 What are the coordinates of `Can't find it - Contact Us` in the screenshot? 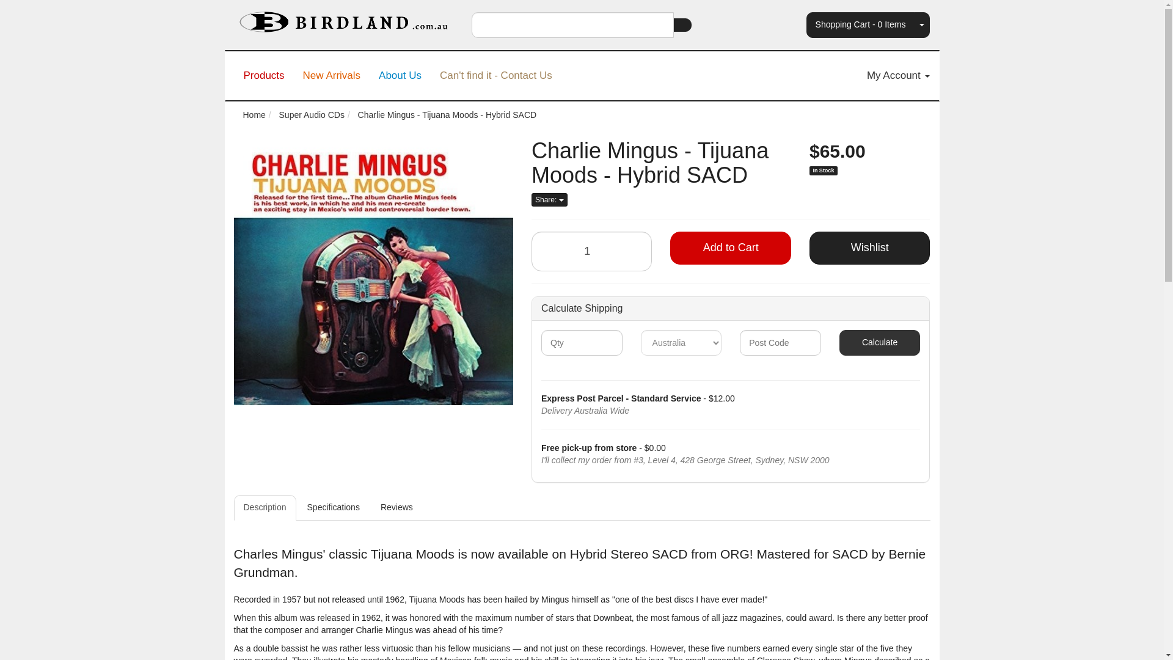 It's located at (496, 76).